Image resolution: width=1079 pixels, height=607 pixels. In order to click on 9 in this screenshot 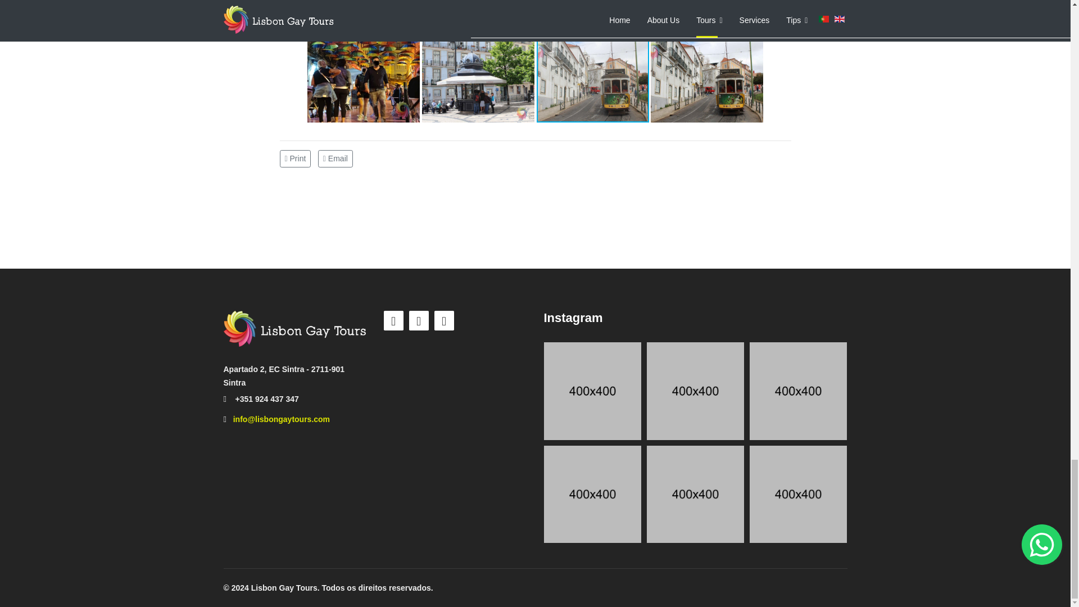, I will do `click(798, 493)`.